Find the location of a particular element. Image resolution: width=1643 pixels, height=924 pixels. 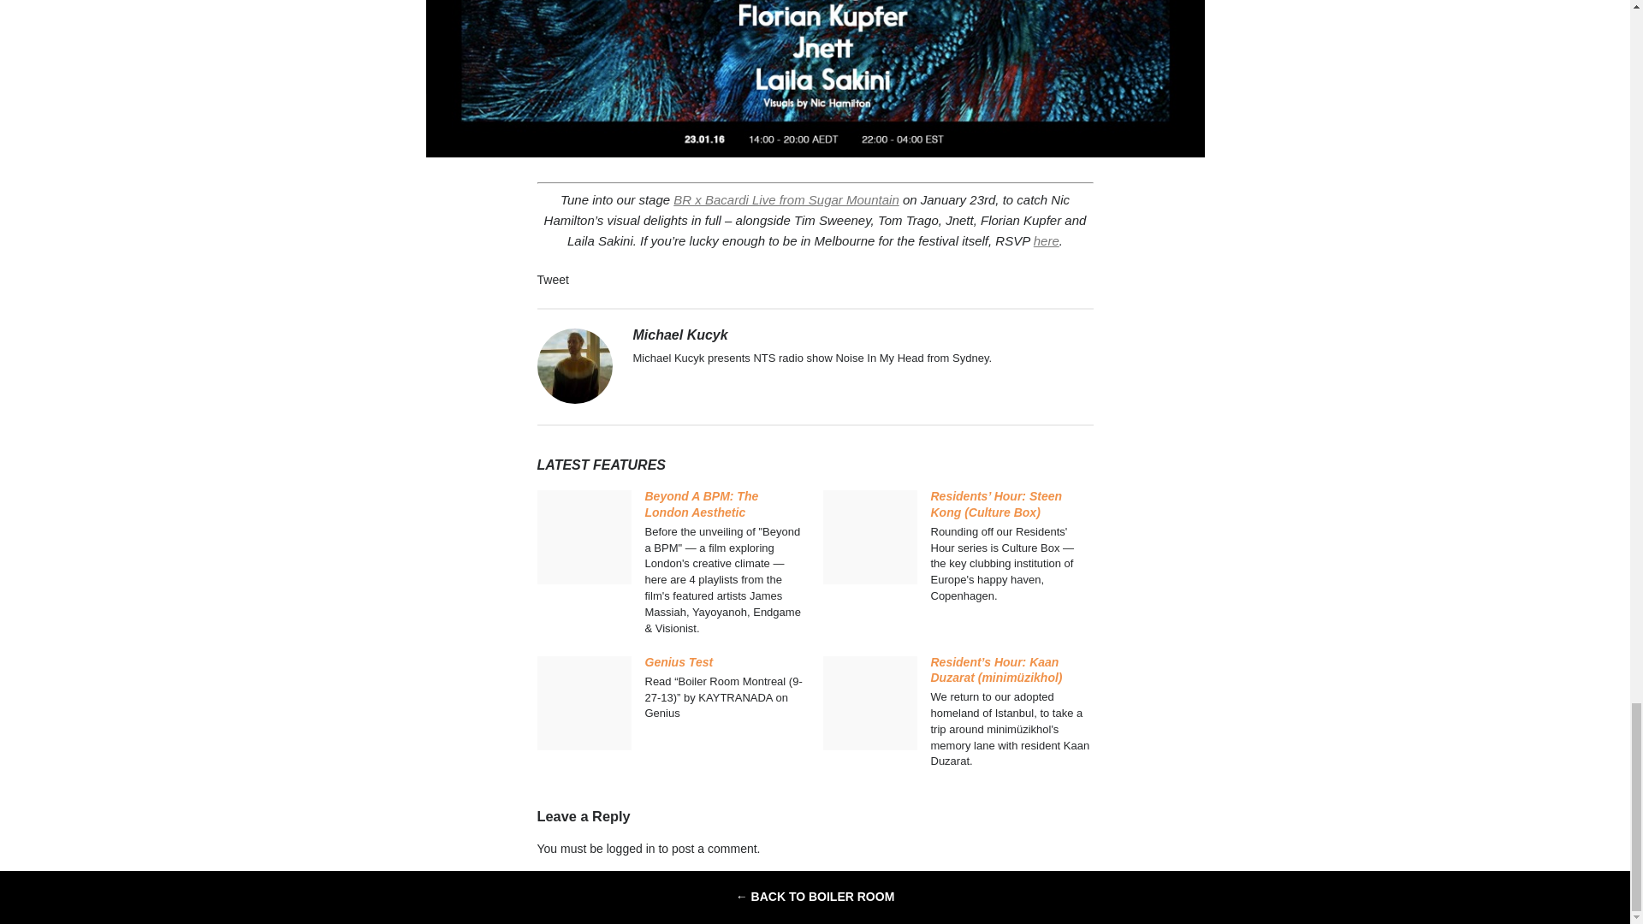

Tweet is located at coordinates (553, 279).